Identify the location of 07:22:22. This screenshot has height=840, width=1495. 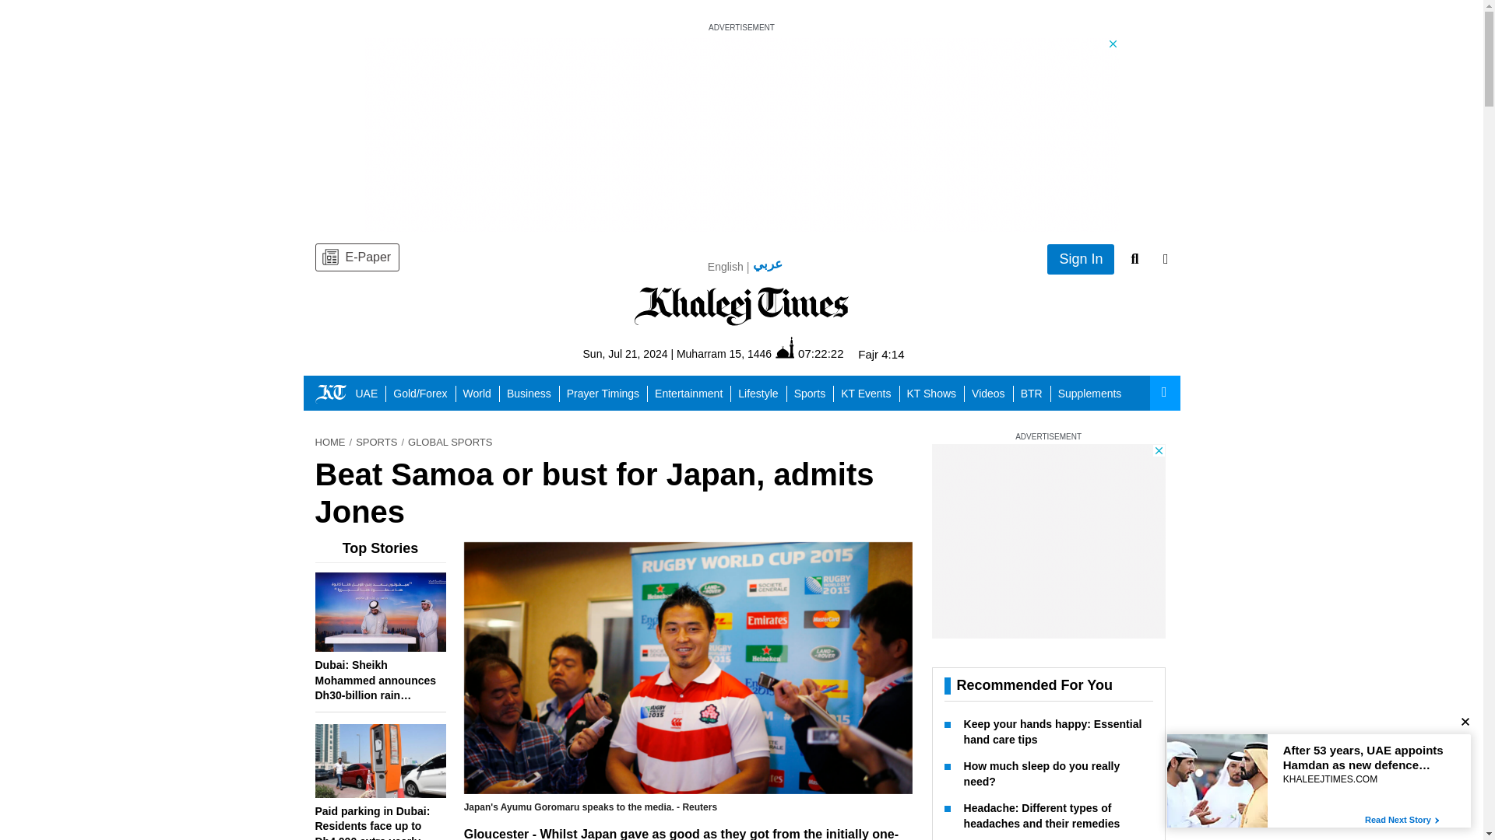
(809, 353).